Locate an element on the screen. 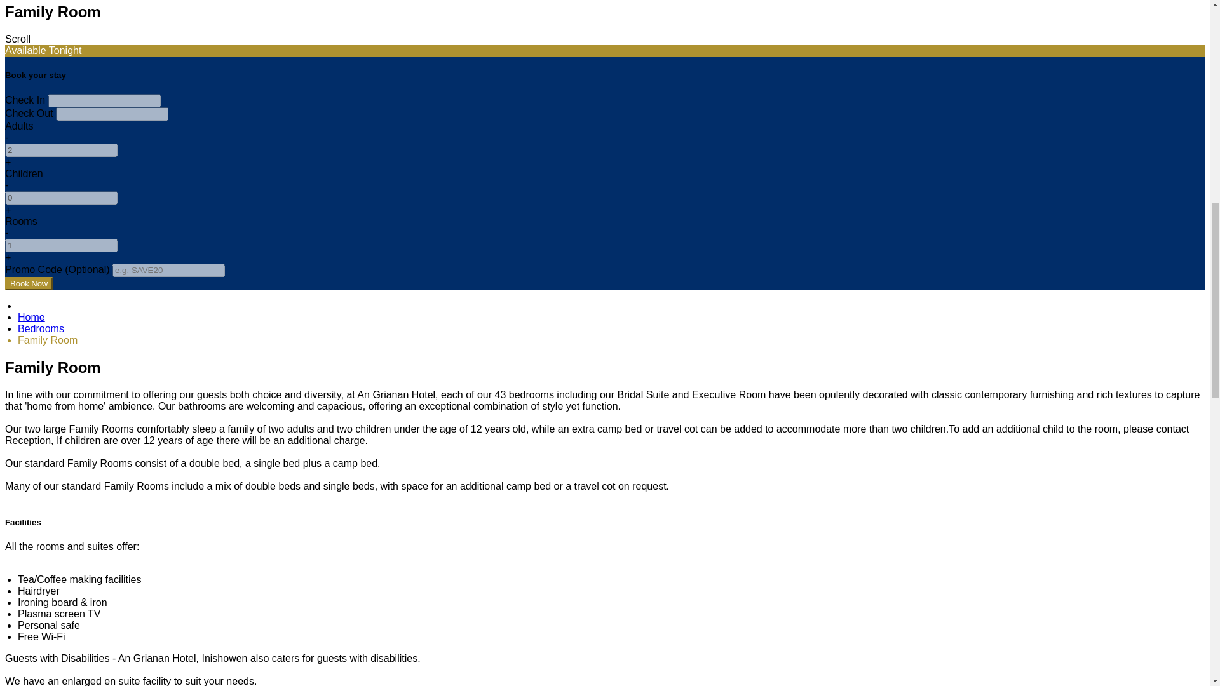 The image size is (1220, 686). 1 is located at coordinates (61, 245).